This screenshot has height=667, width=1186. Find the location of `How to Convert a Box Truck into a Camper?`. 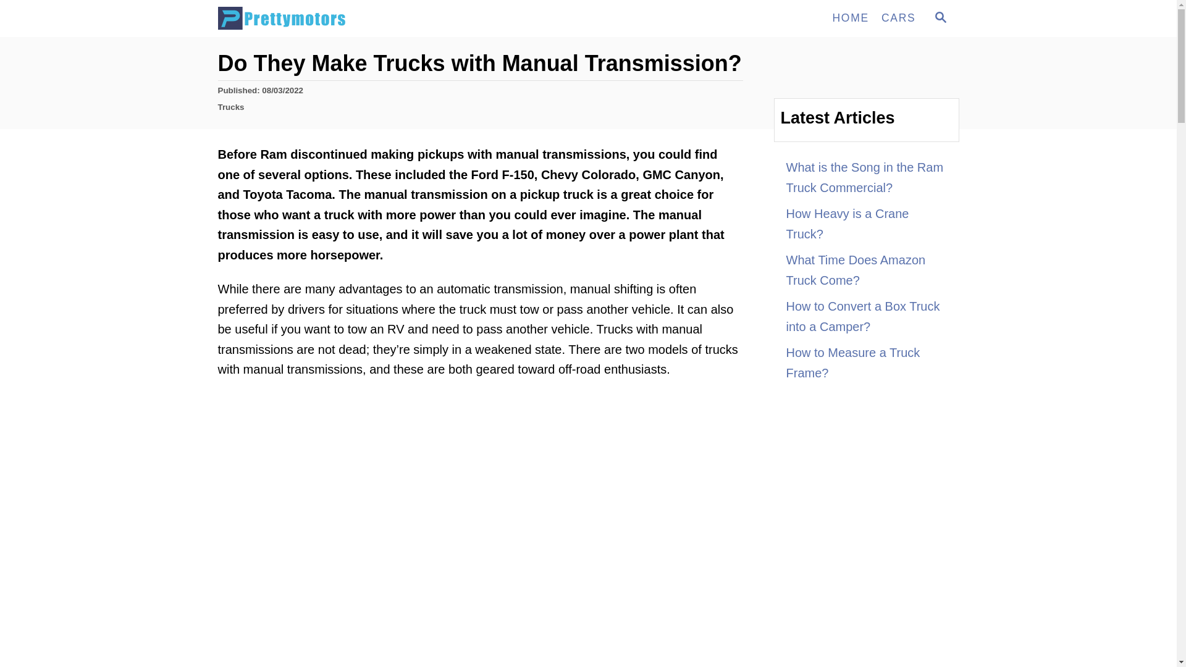

How to Convert a Box Truck into a Camper? is located at coordinates (940, 19).